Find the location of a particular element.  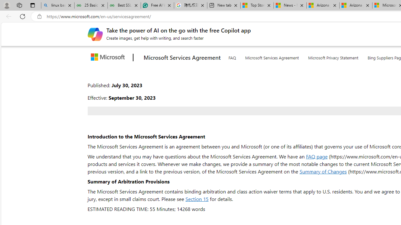

News - MSN is located at coordinates (290, 6).